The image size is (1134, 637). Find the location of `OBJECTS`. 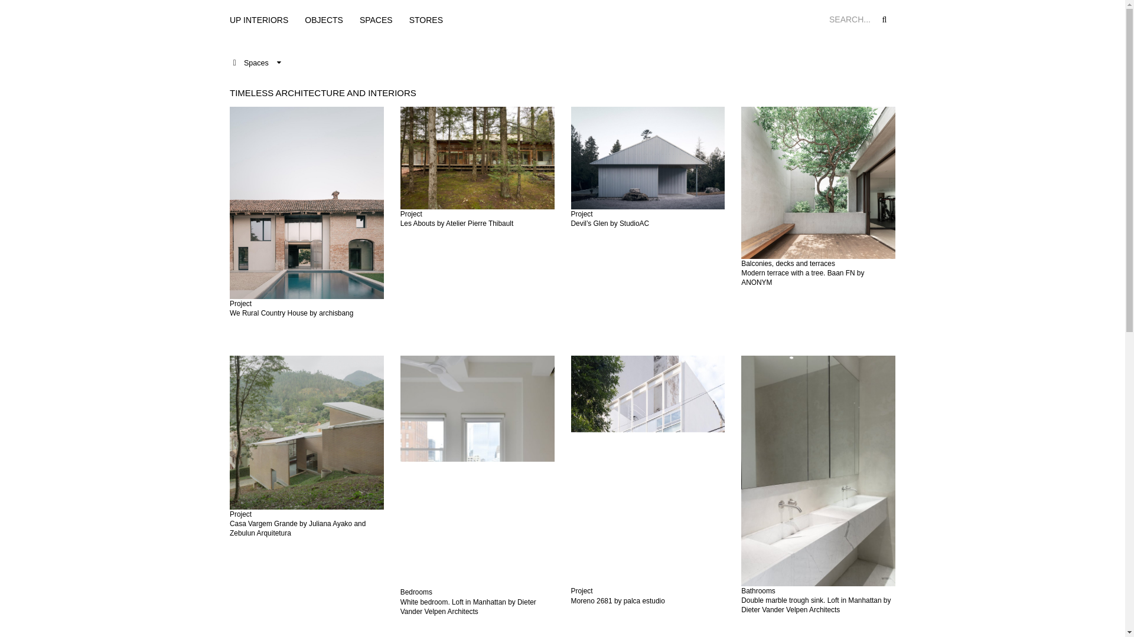

OBJECTS is located at coordinates (324, 20).